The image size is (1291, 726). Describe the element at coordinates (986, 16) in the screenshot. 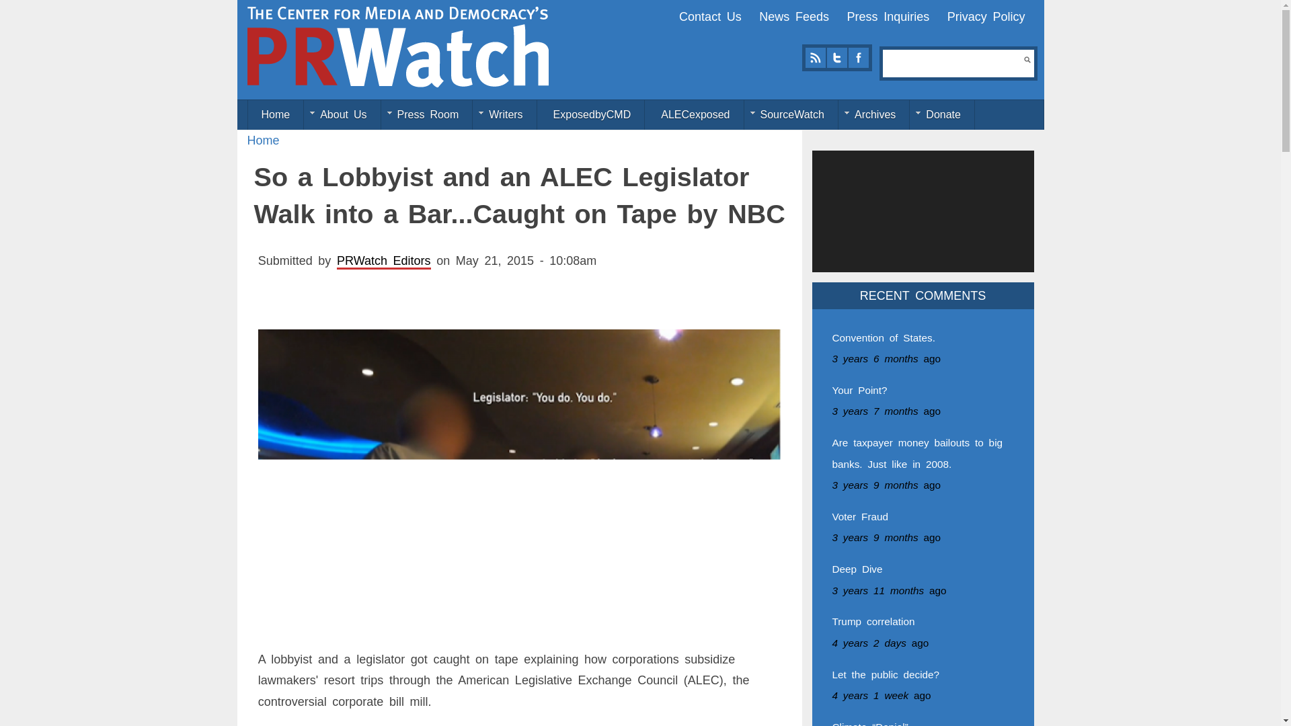

I see `Privacy Policy` at that location.